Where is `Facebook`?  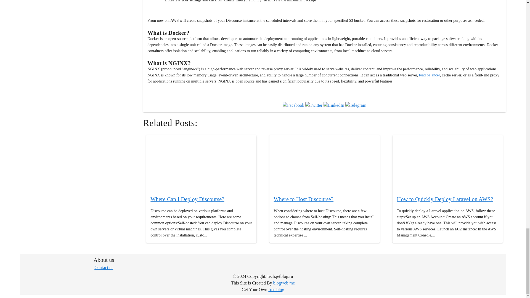 Facebook is located at coordinates (293, 105).